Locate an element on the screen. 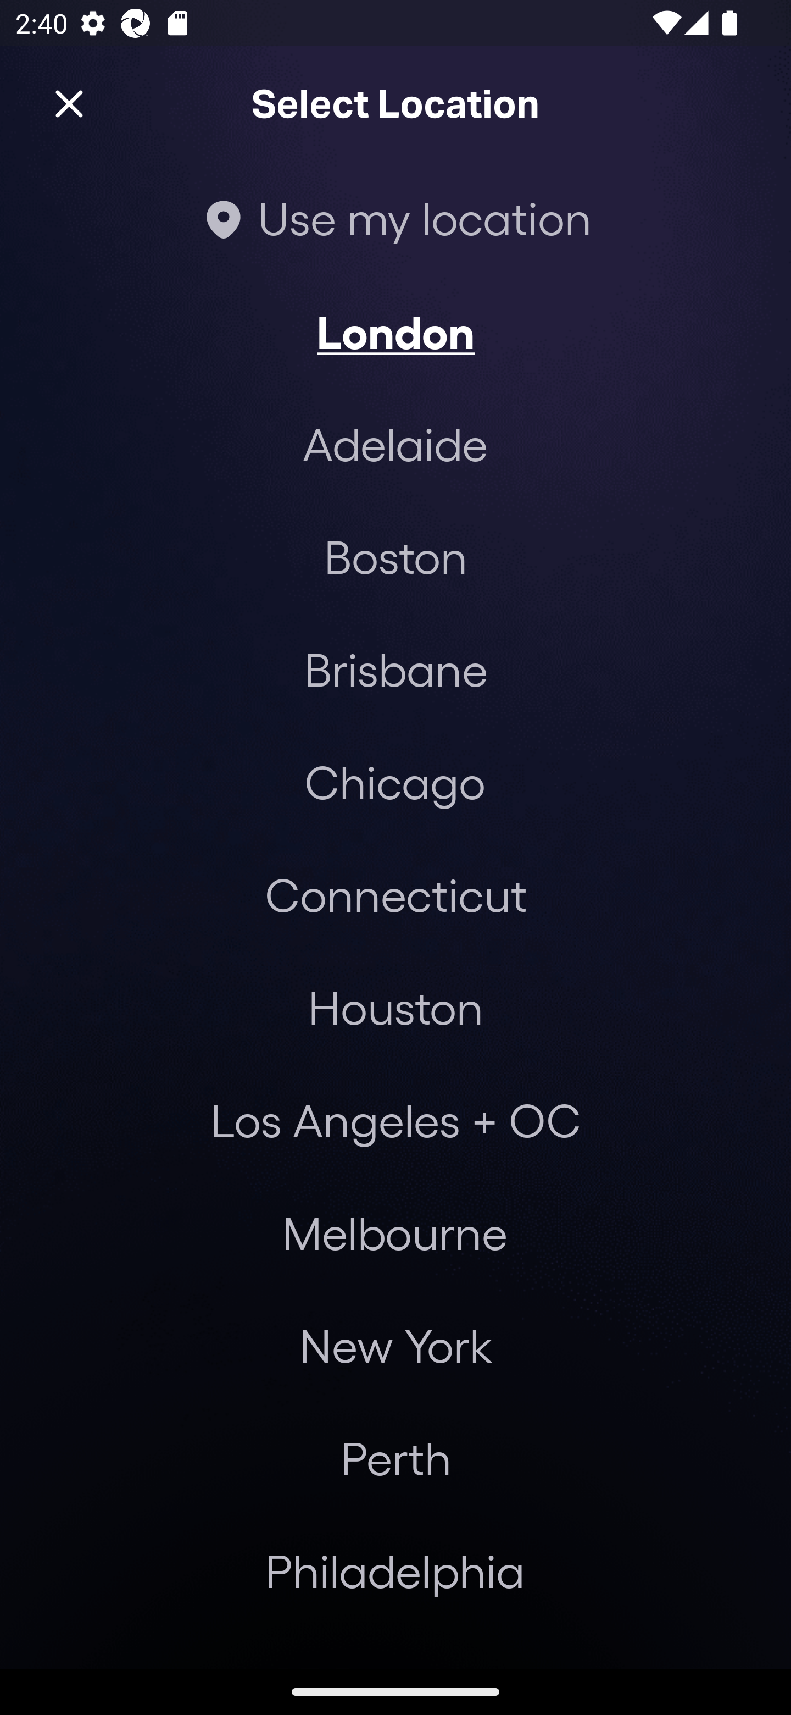  New York is located at coordinates (396, 1346).